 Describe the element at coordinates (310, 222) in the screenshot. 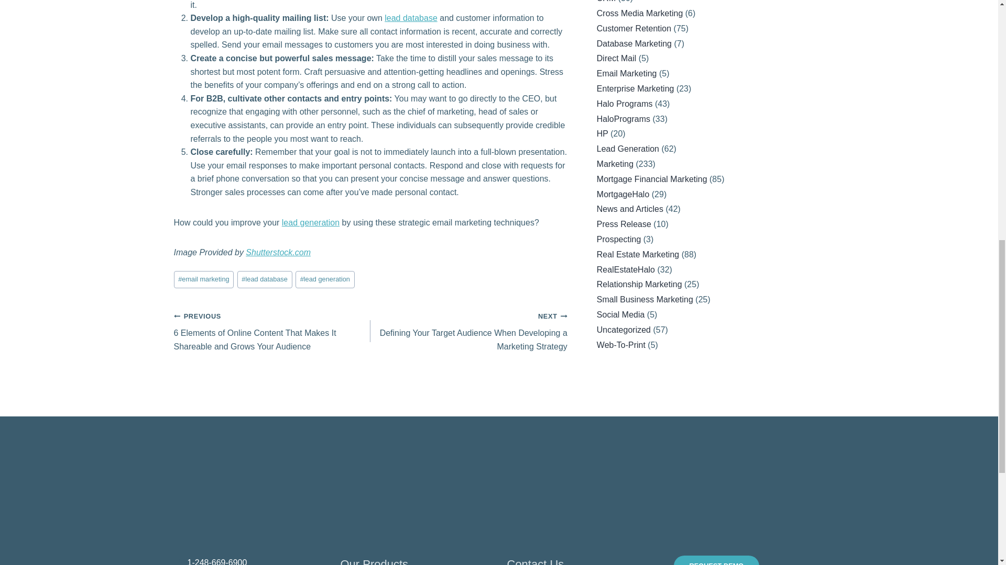

I see `lead generation` at that location.